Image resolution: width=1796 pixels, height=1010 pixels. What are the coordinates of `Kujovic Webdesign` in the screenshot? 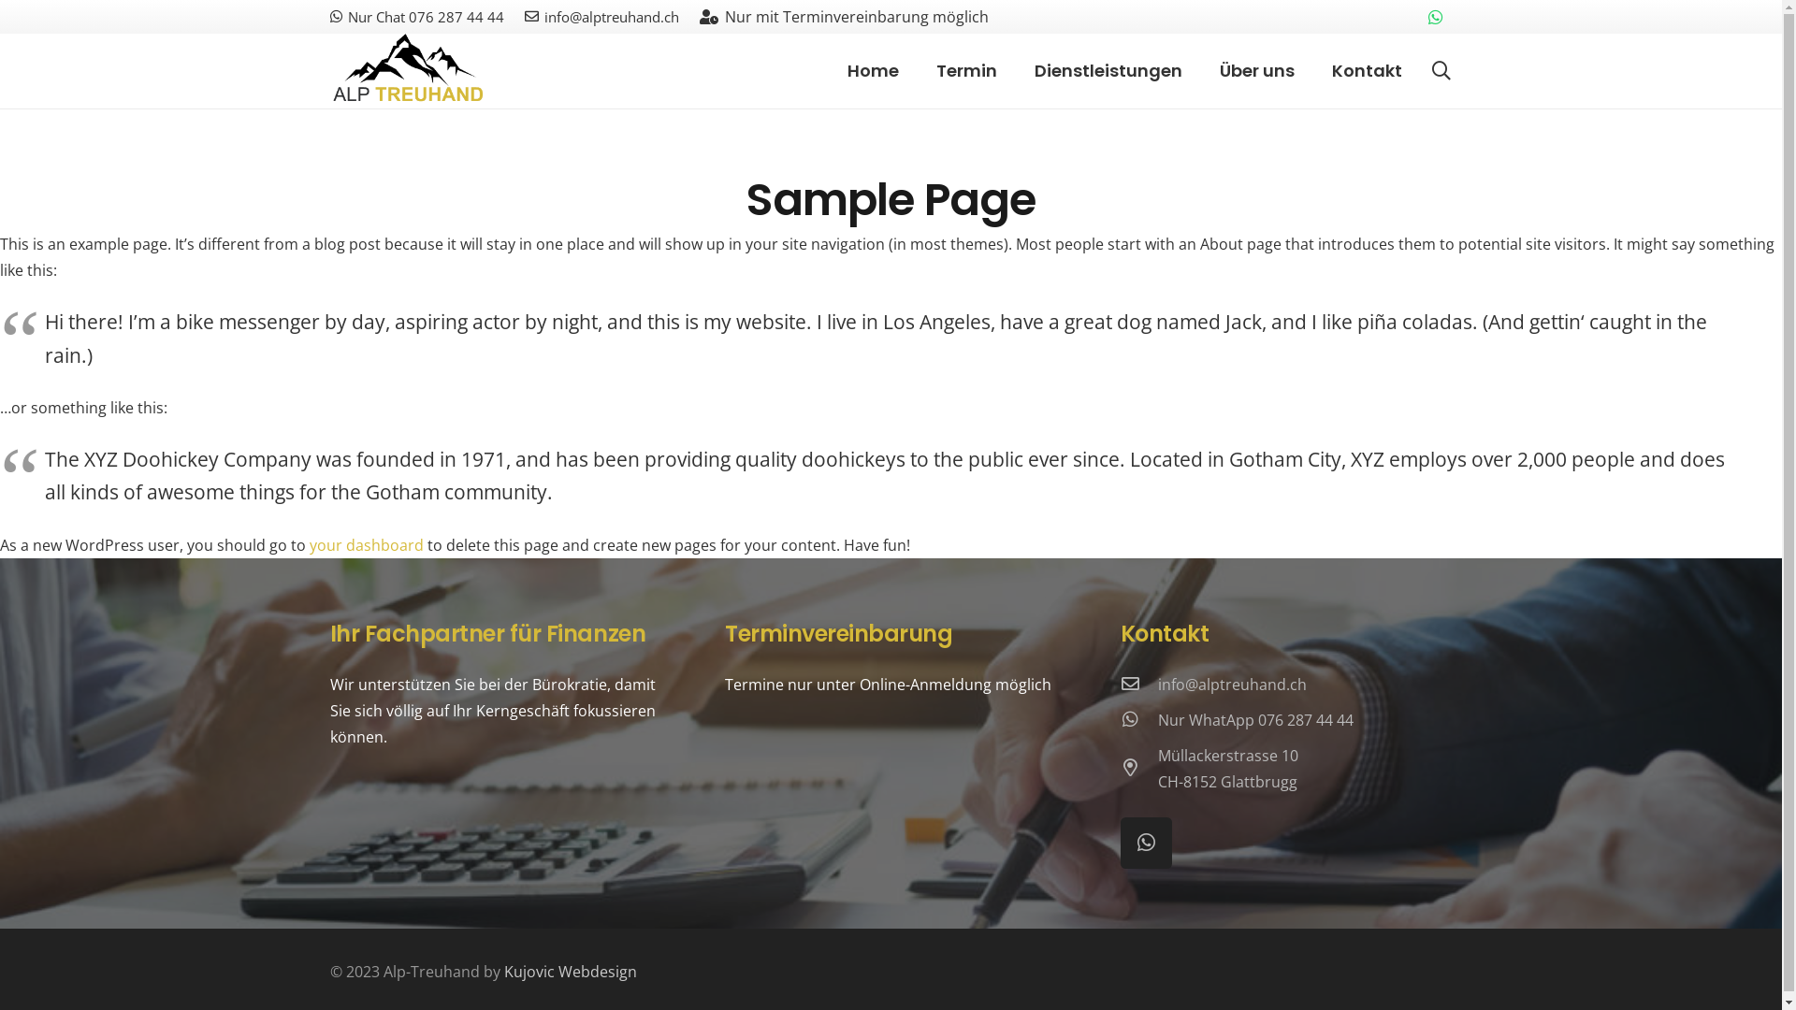 It's located at (570, 972).